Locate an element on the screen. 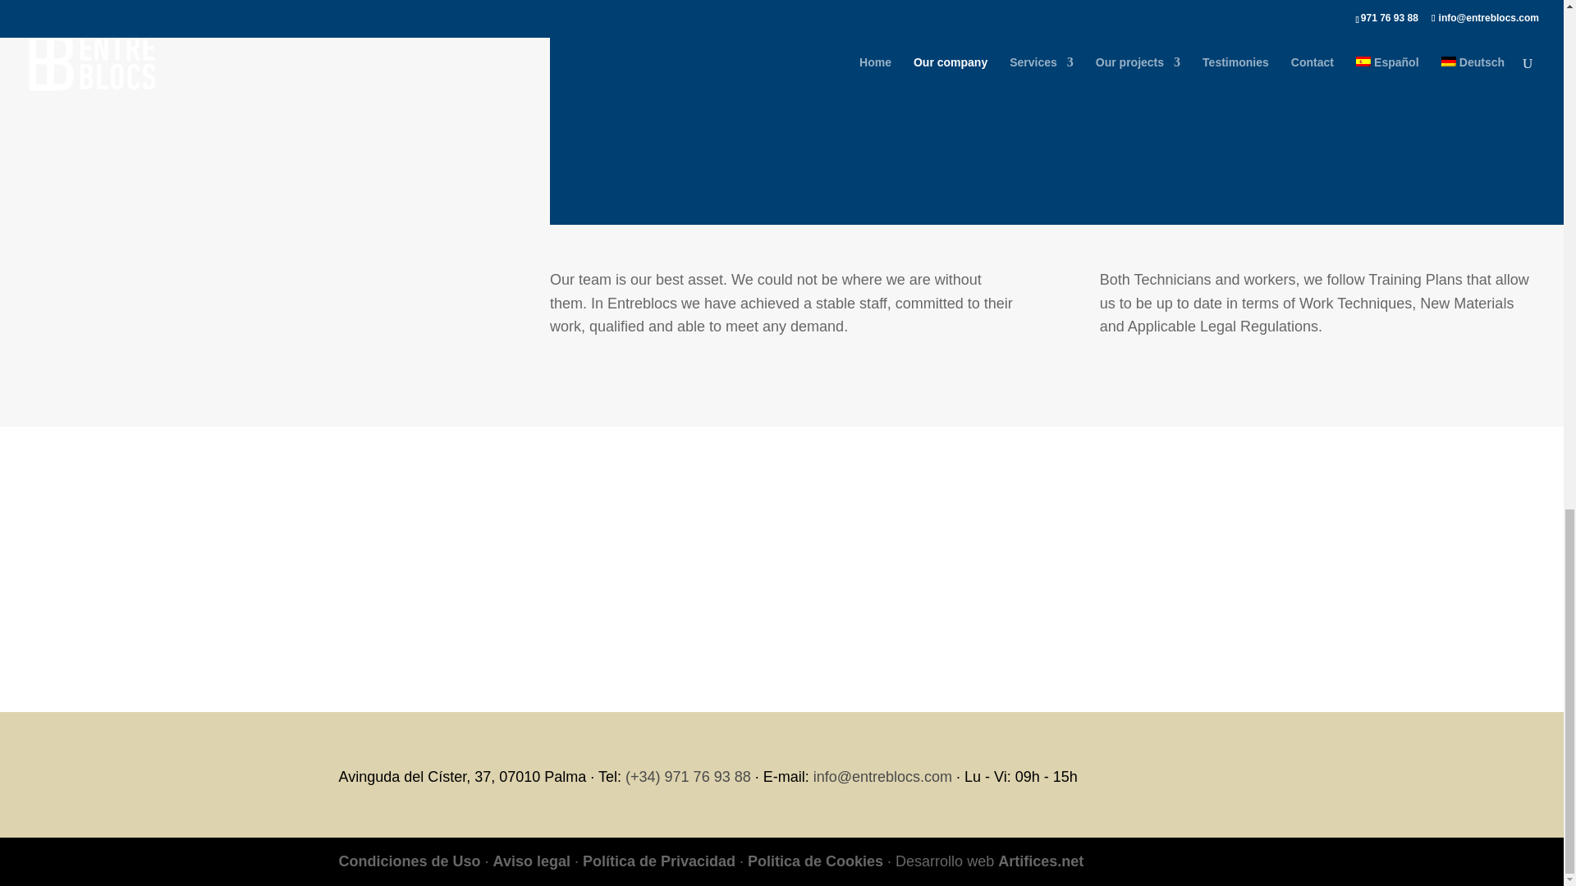 This screenshot has height=886, width=1576. Politica de Cookies is located at coordinates (814, 861).